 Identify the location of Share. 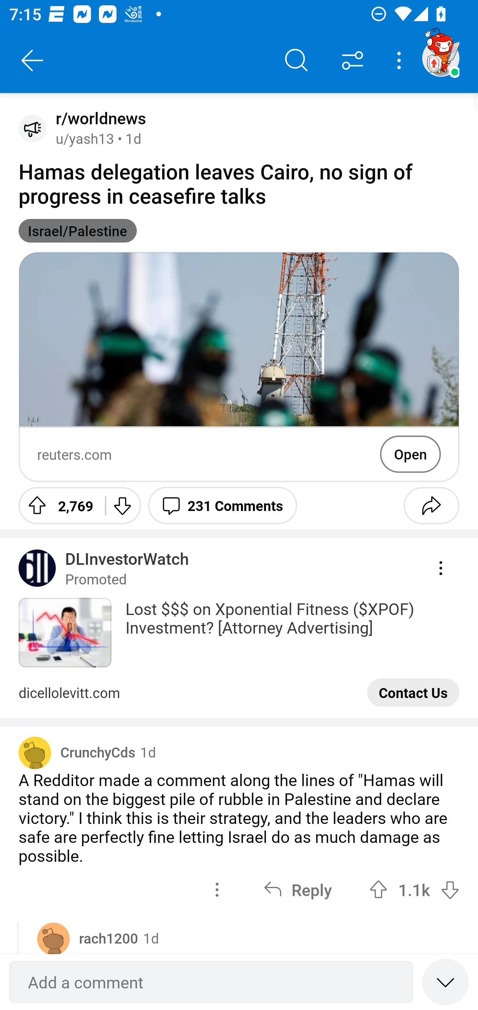
(431, 505).